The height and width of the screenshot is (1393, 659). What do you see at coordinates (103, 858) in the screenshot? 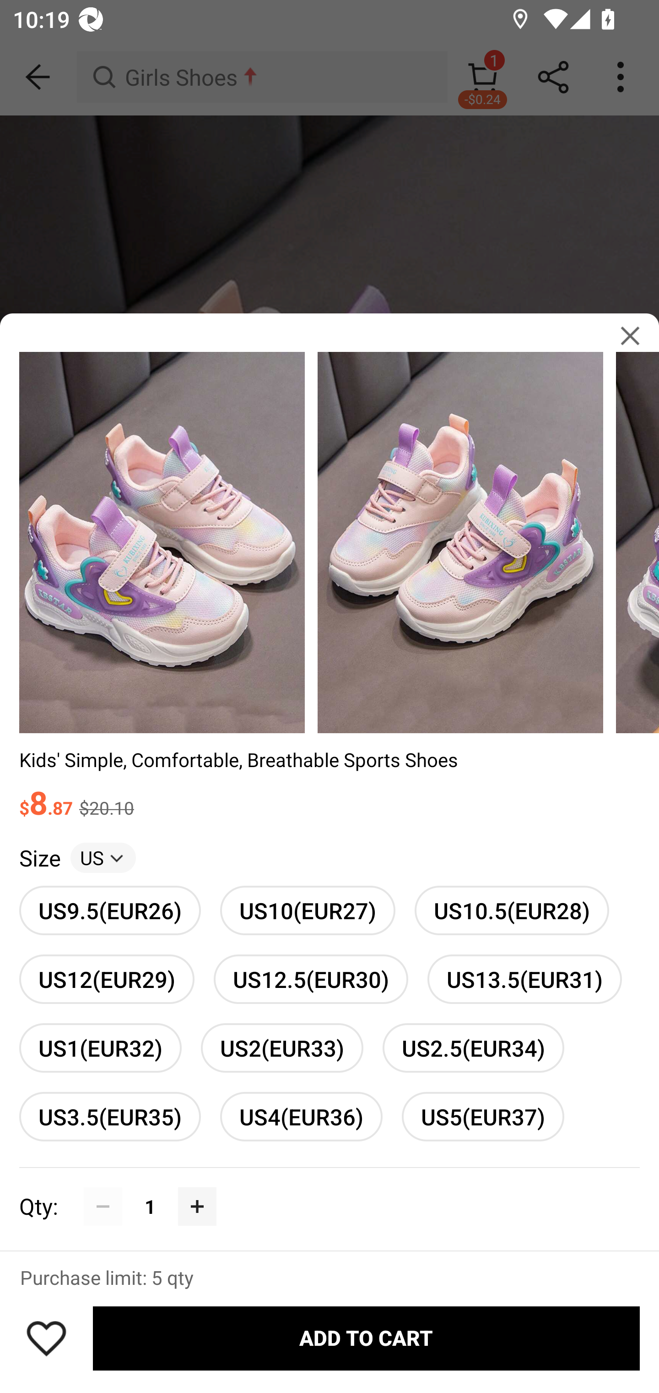
I see `US` at bounding box center [103, 858].